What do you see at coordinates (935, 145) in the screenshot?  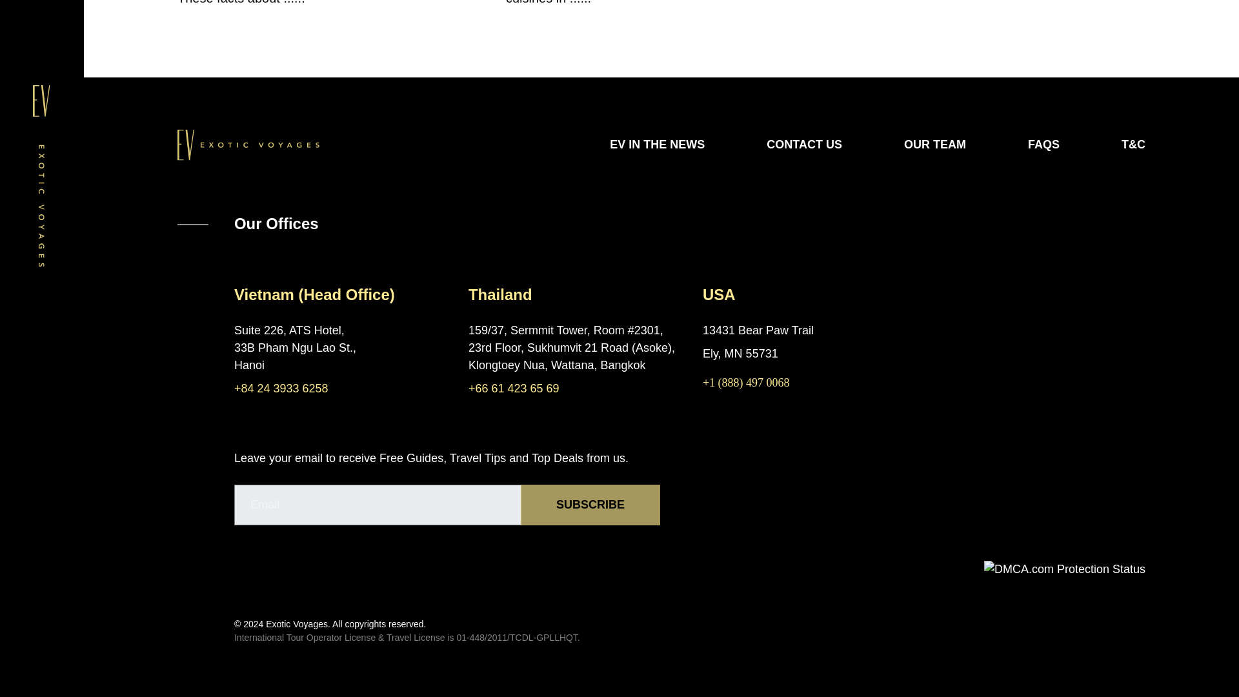 I see `Our Team` at bounding box center [935, 145].